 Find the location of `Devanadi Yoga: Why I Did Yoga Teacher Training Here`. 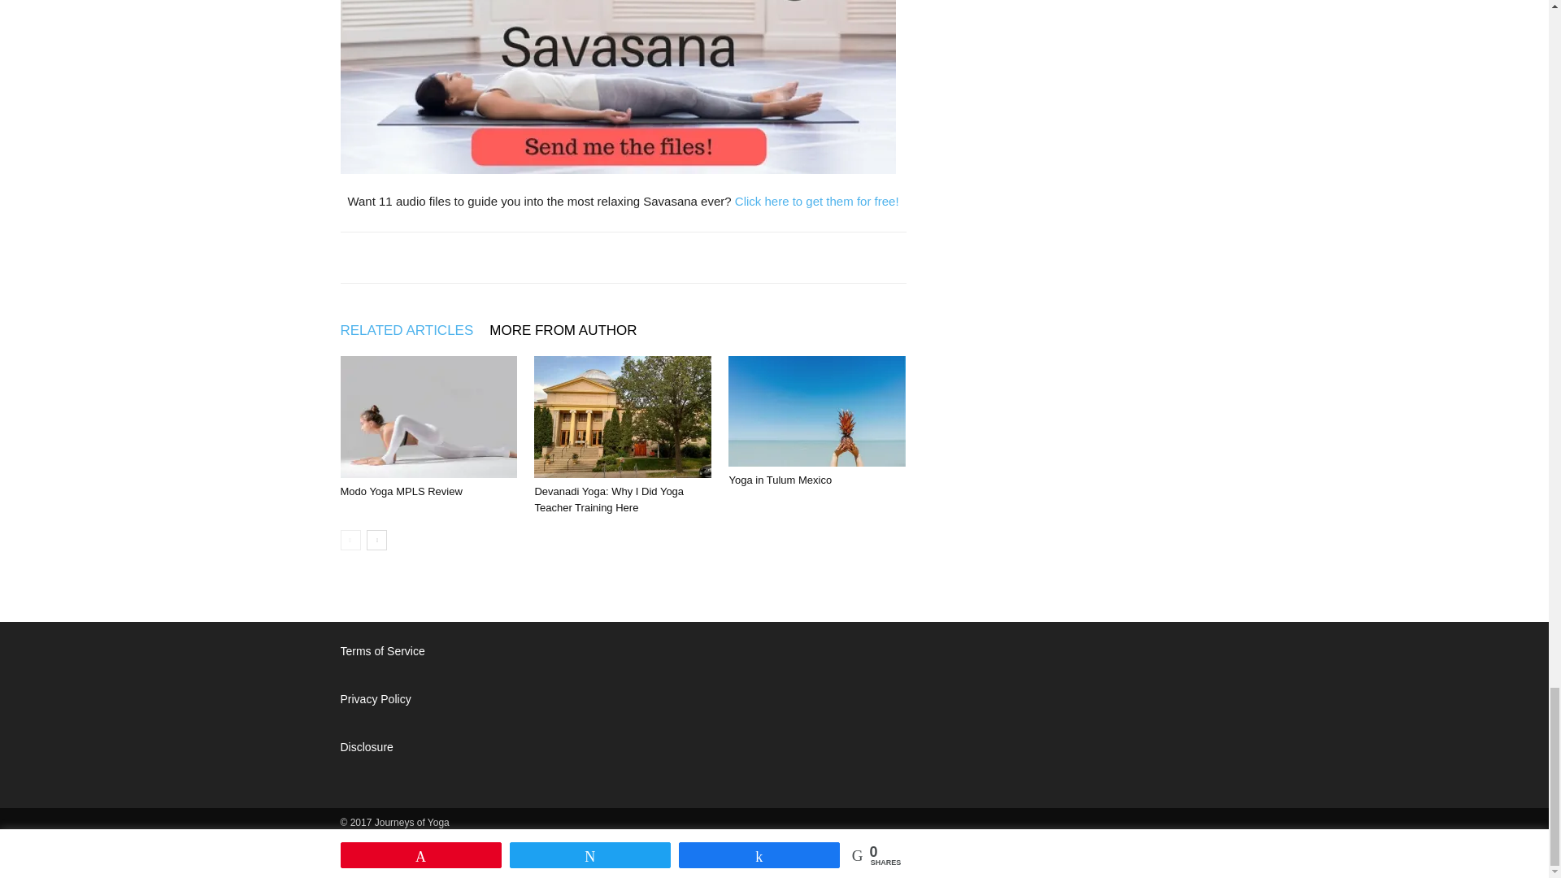

Devanadi Yoga: Why I Did Yoga Teacher Training Here is located at coordinates (608, 498).